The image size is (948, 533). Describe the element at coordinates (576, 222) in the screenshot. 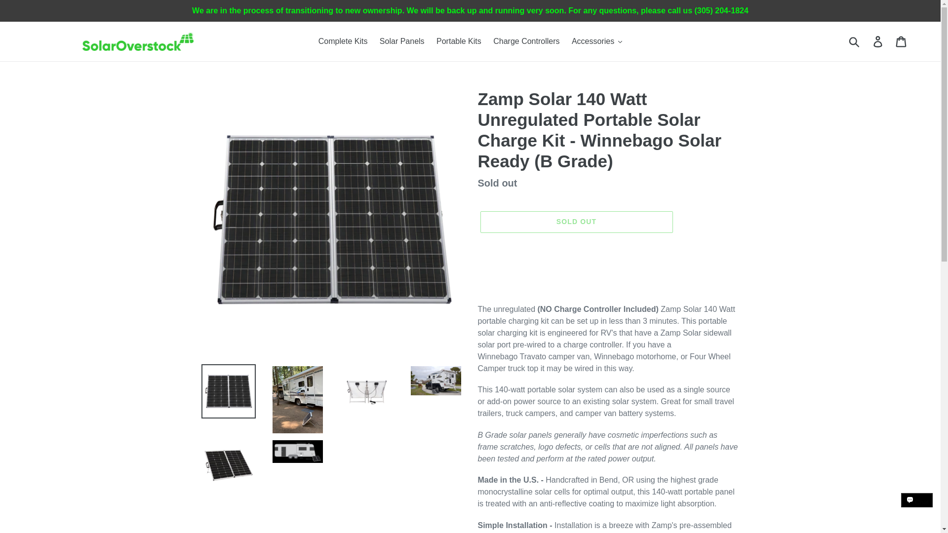

I see `SOLD OUT` at that location.